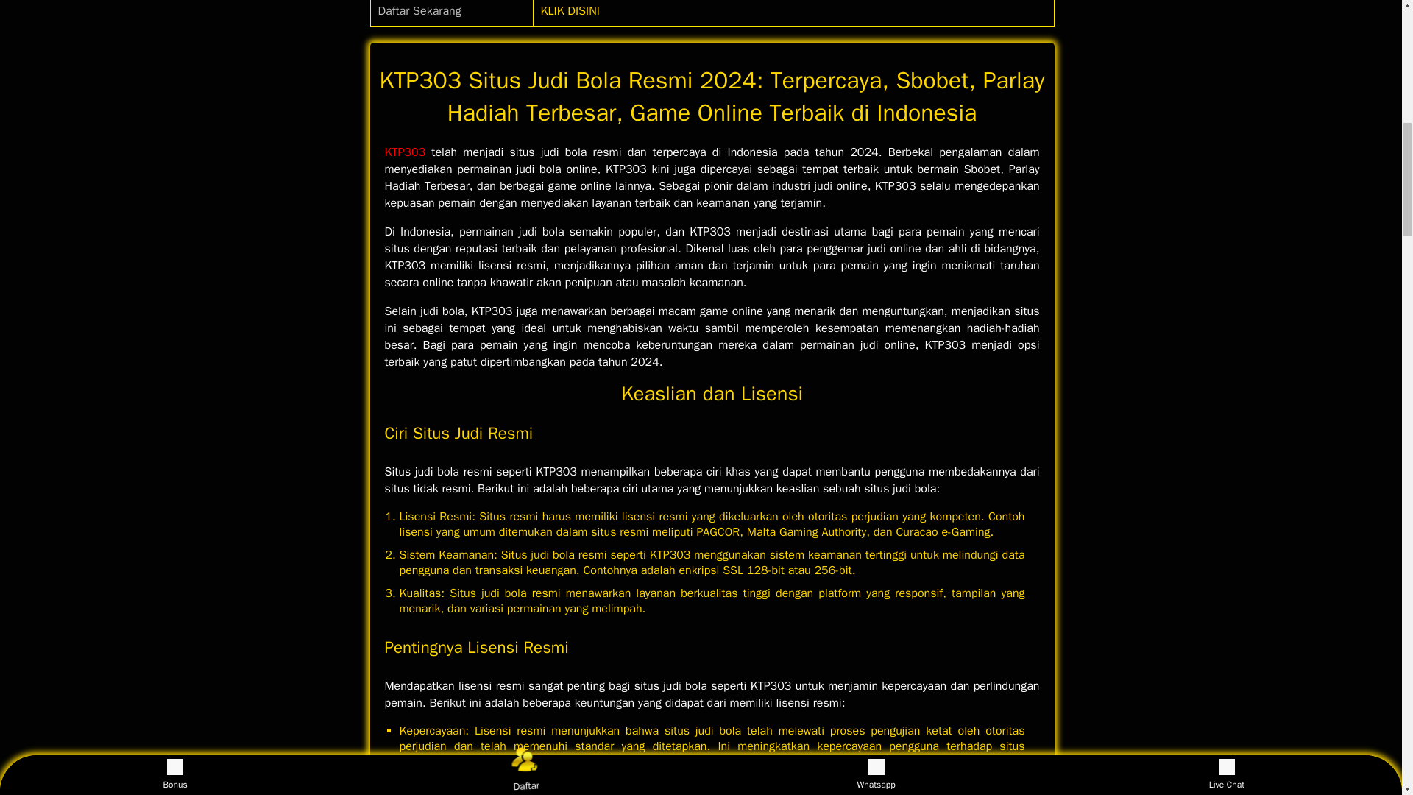 The width and height of the screenshot is (1413, 795). I want to click on KTP303, so click(405, 152).